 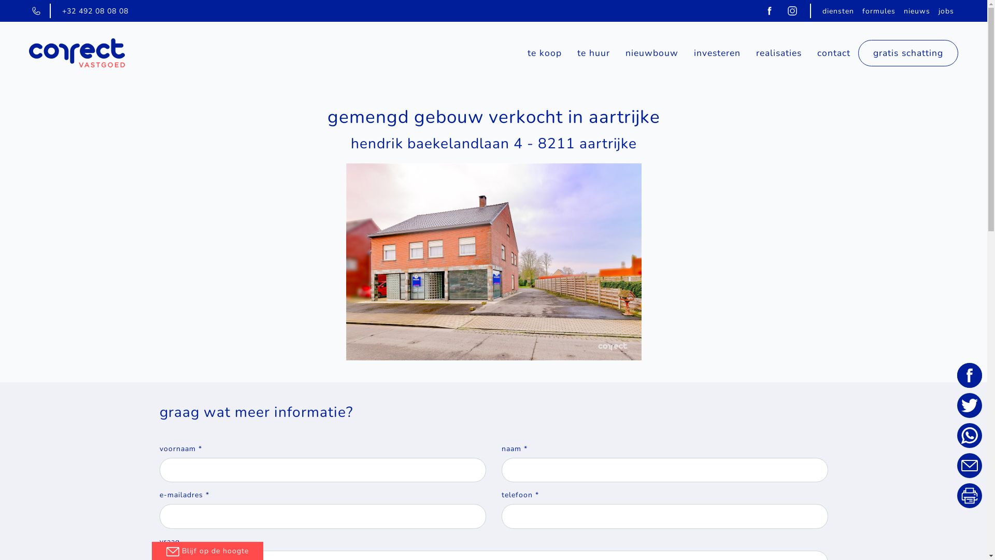 What do you see at coordinates (838, 10) in the screenshot?
I see `diensten` at bounding box center [838, 10].